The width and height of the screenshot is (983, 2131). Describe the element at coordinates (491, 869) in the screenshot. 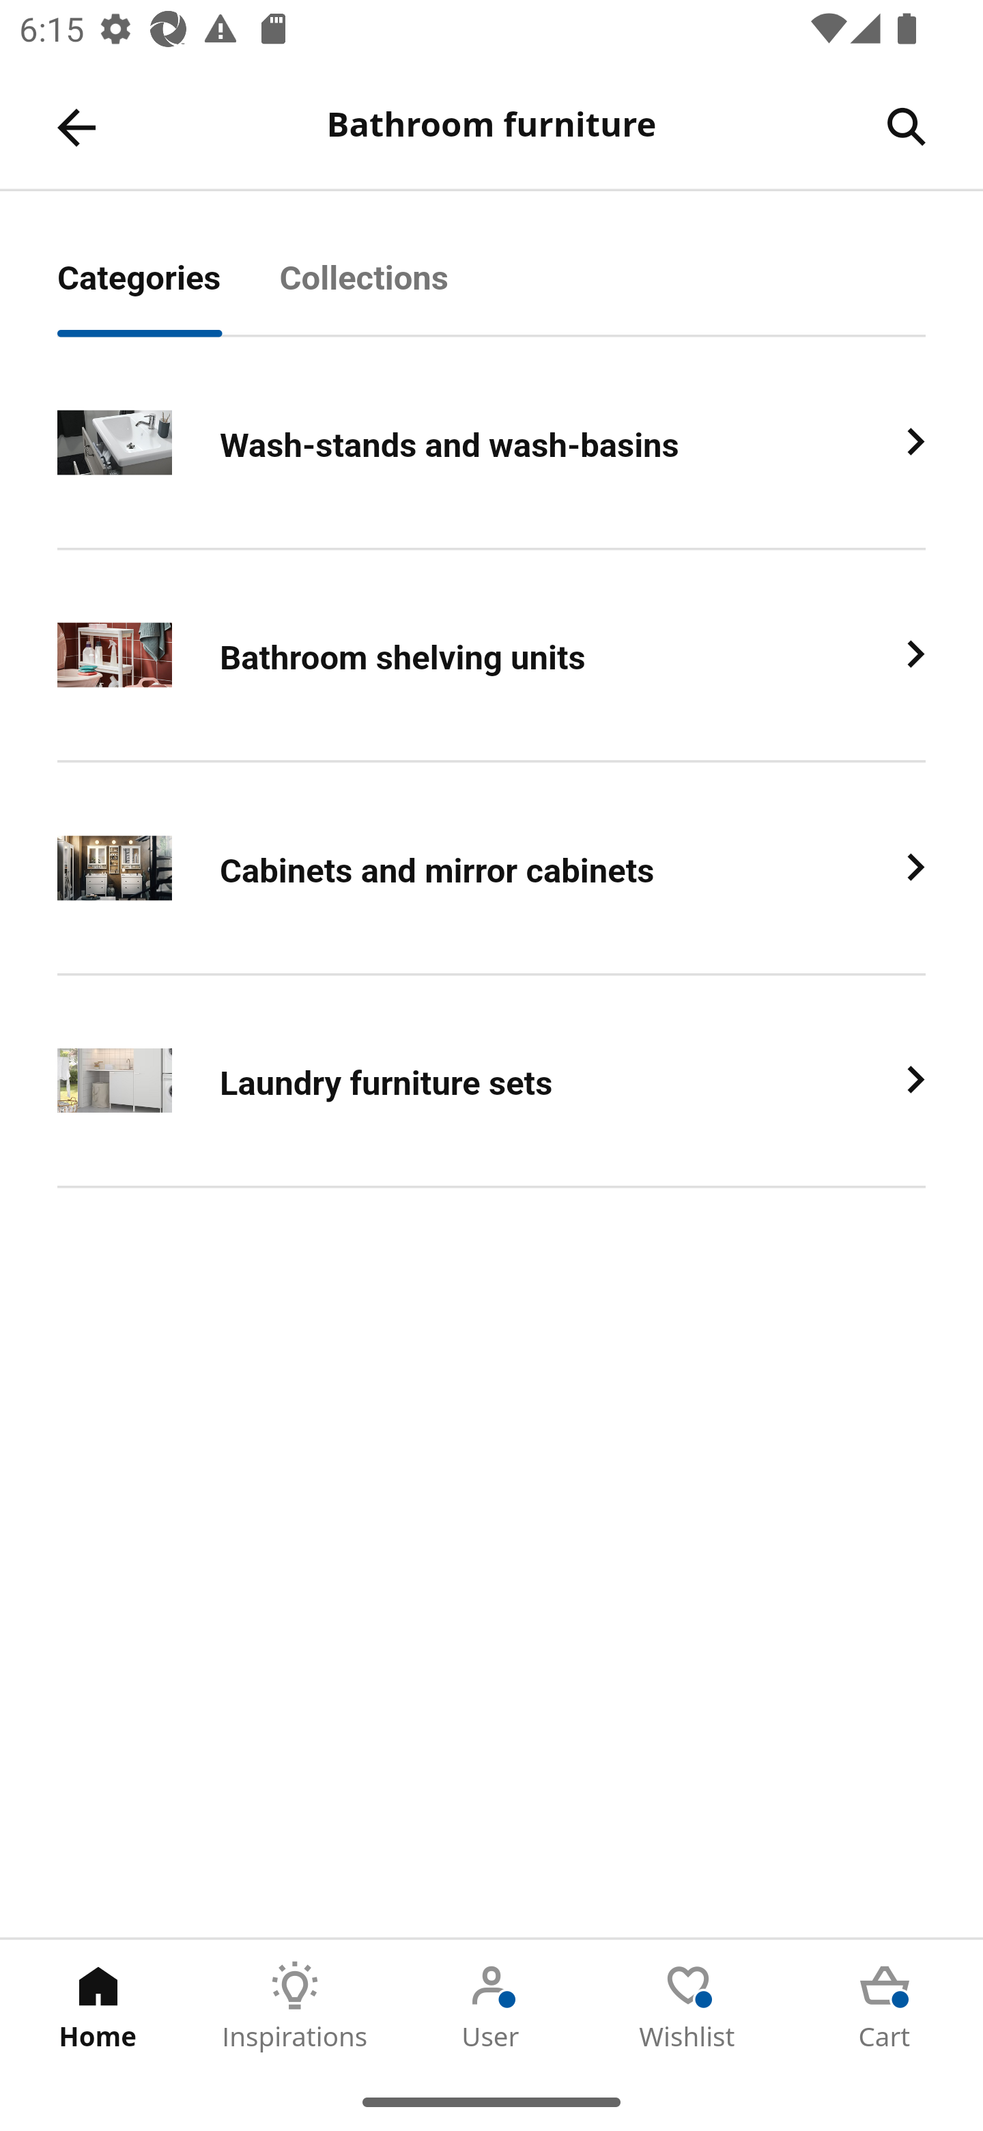

I see `Cabinets and mirror cabinets` at that location.